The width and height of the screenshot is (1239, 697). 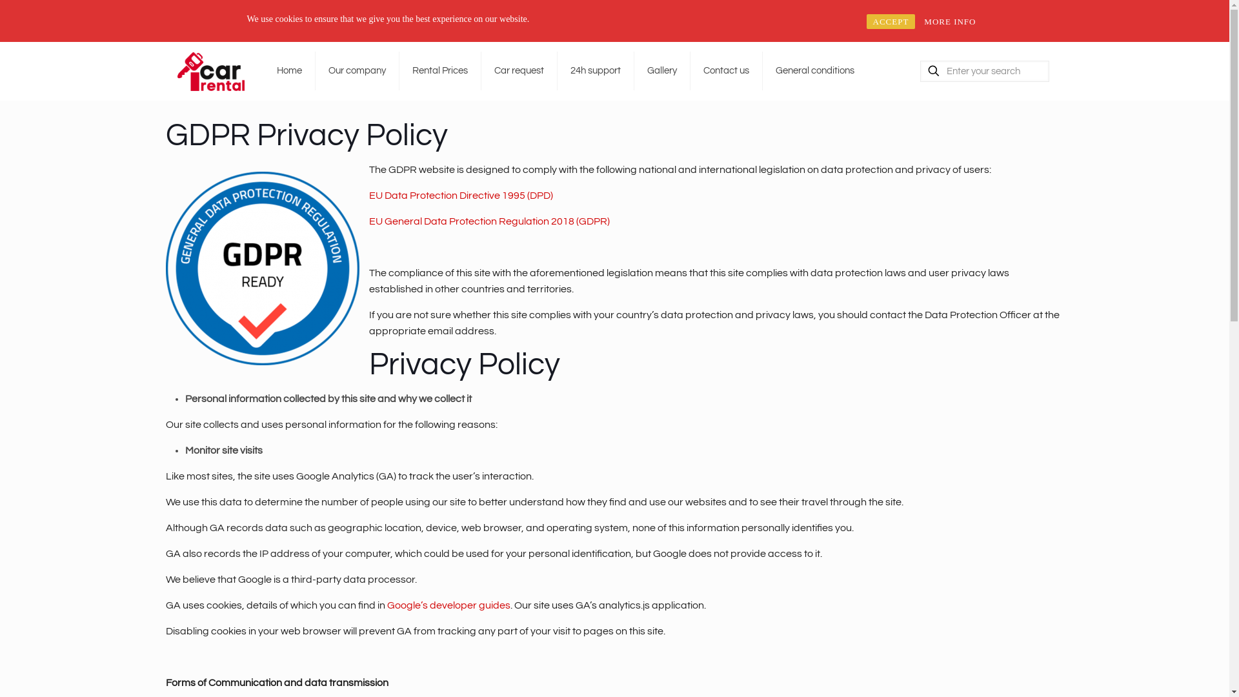 I want to click on EU General Data Protection Regulation 2018 (GDPR), so click(x=489, y=221).